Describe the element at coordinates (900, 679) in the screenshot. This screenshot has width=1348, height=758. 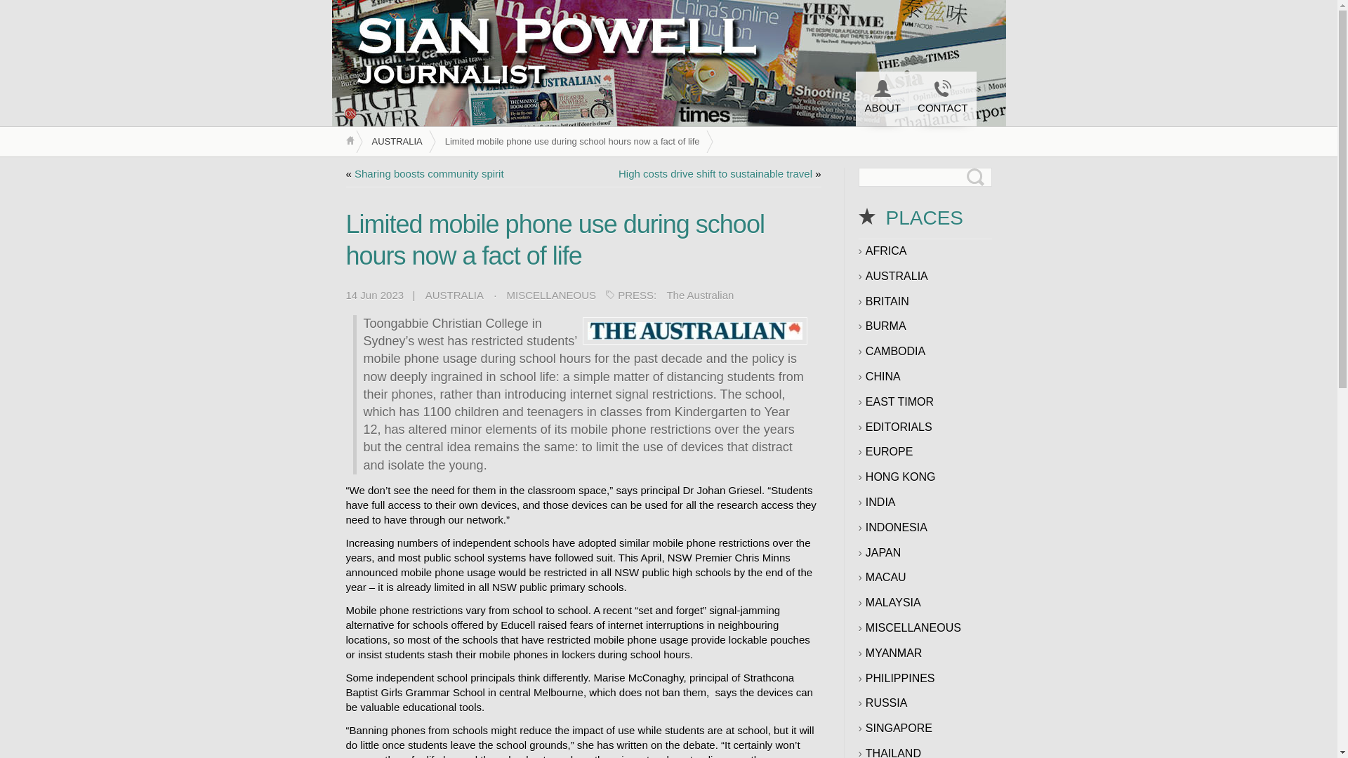
I see `PHILIPPINES` at that location.